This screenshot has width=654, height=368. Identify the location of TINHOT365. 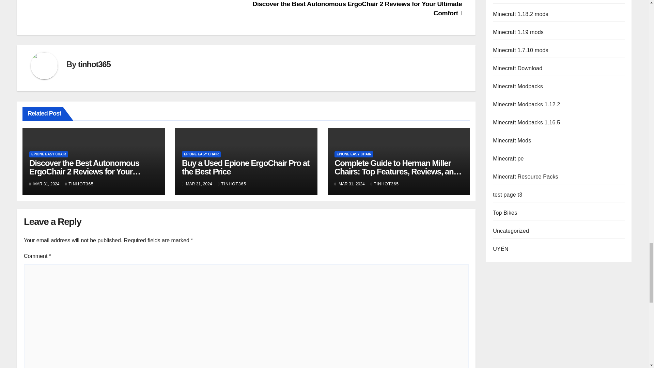
(385, 184).